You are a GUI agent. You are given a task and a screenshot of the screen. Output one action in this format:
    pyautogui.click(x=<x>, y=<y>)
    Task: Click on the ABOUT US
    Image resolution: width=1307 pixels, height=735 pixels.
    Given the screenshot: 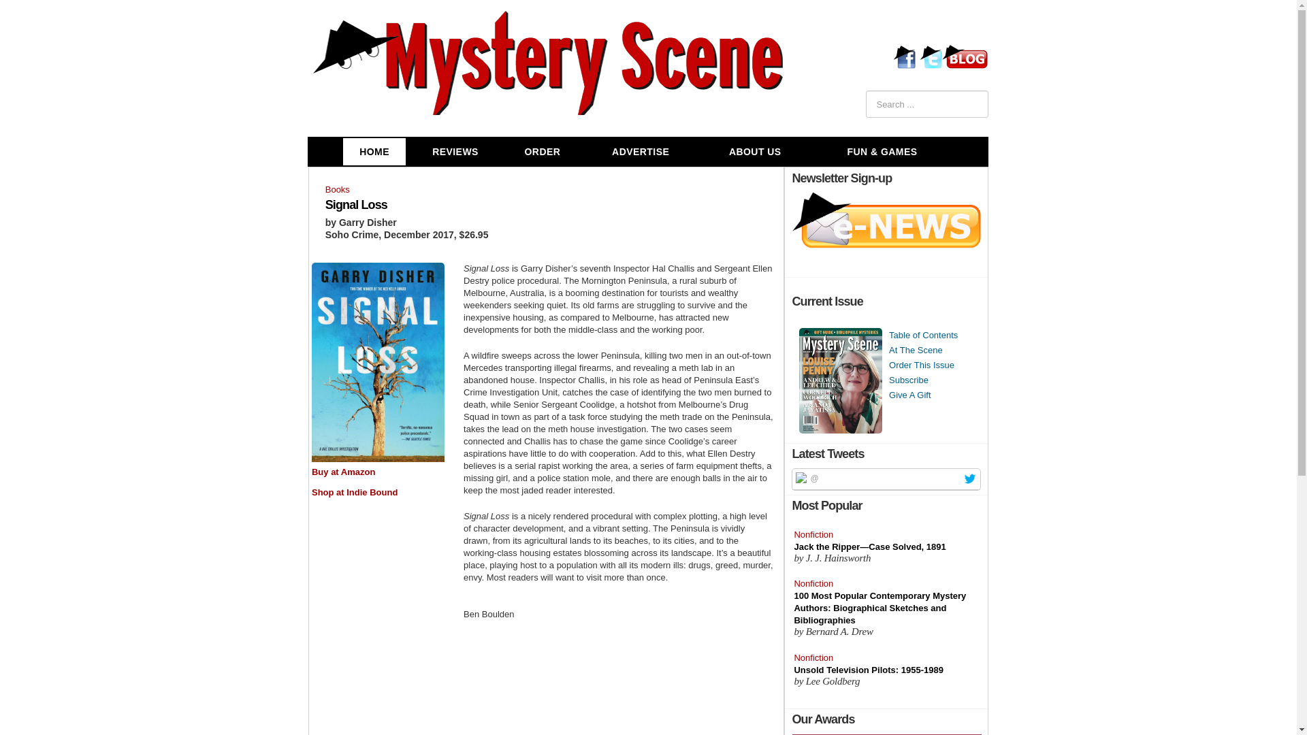 What is the action you would take?
    pyautogui.click(x=756, y=152)
    